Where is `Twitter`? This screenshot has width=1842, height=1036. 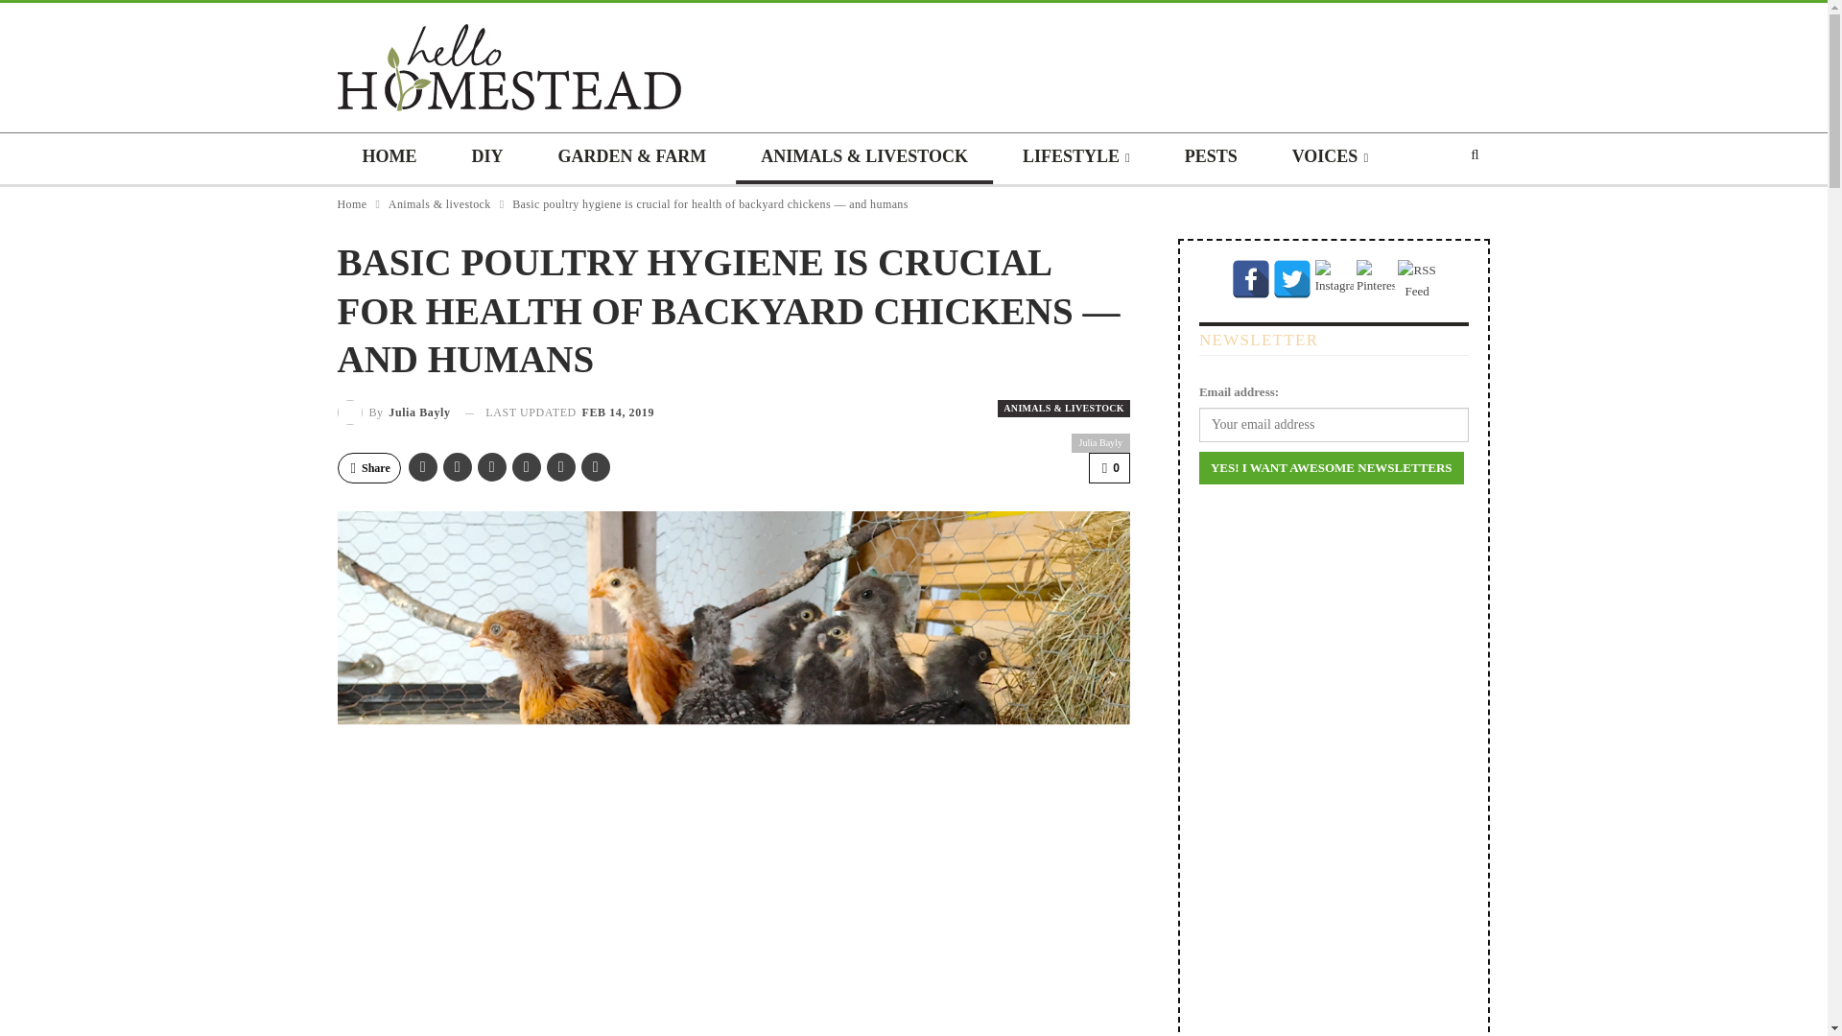
Twitter is located at coordinates (1291, 279).